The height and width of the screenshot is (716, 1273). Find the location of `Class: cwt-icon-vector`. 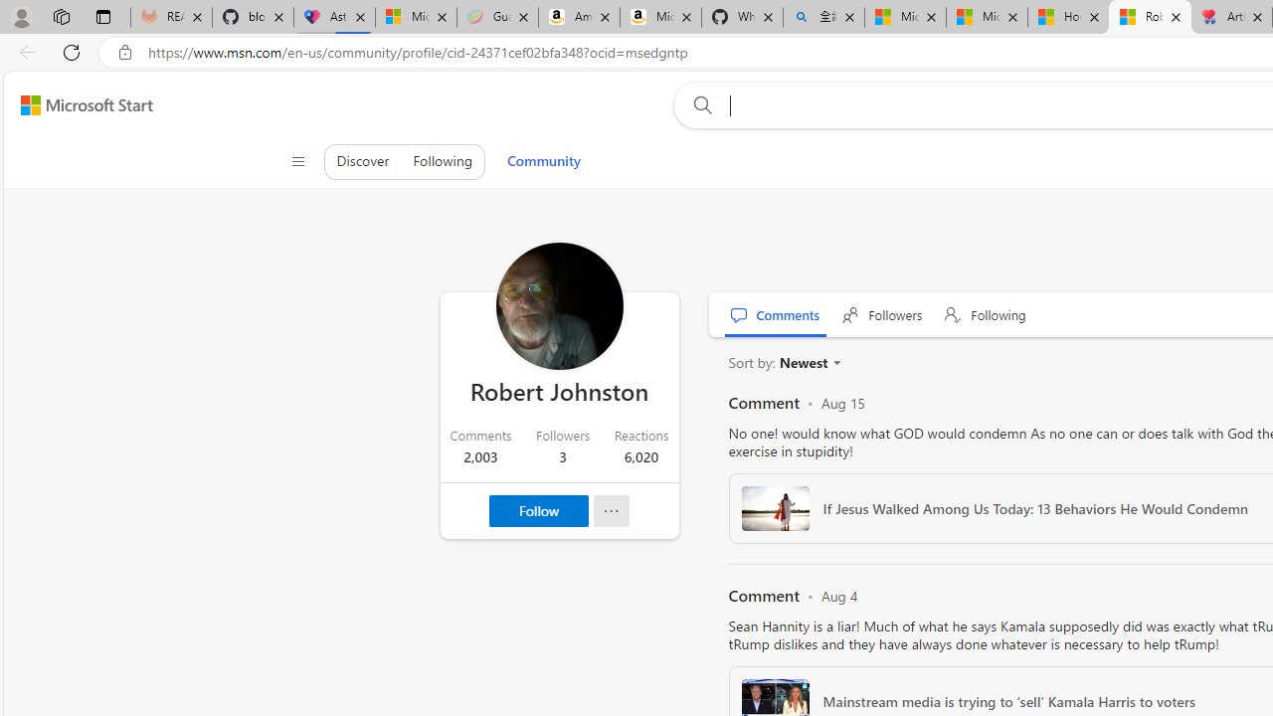

Class: cwt-icon-vector is located at coordinates (836, 362).